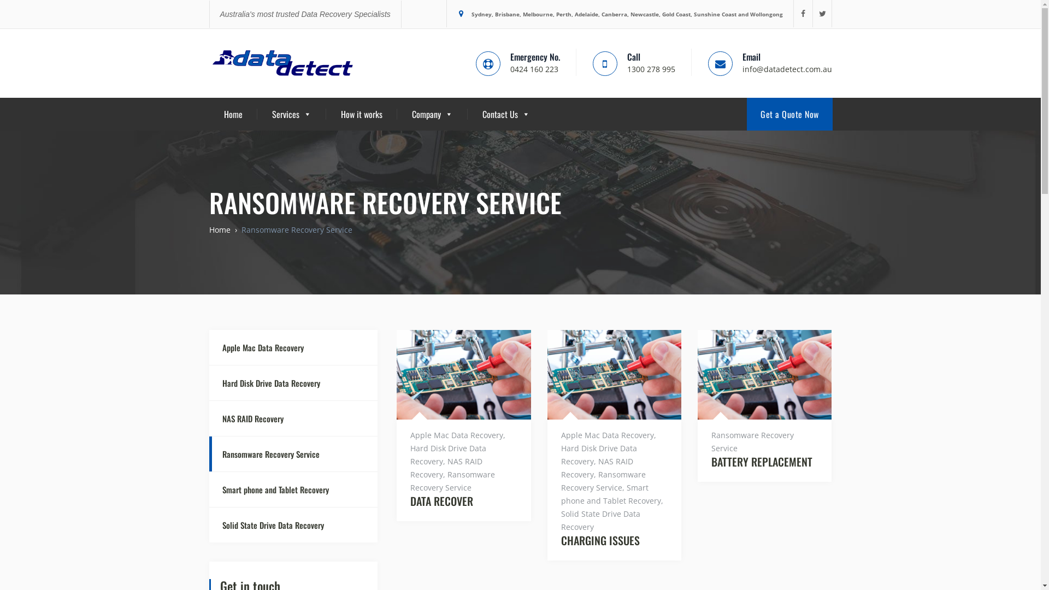 The image size is (1049, 590). Describe the element at coordinates (220, 229) in the screenshot. I see `Home` at that location.